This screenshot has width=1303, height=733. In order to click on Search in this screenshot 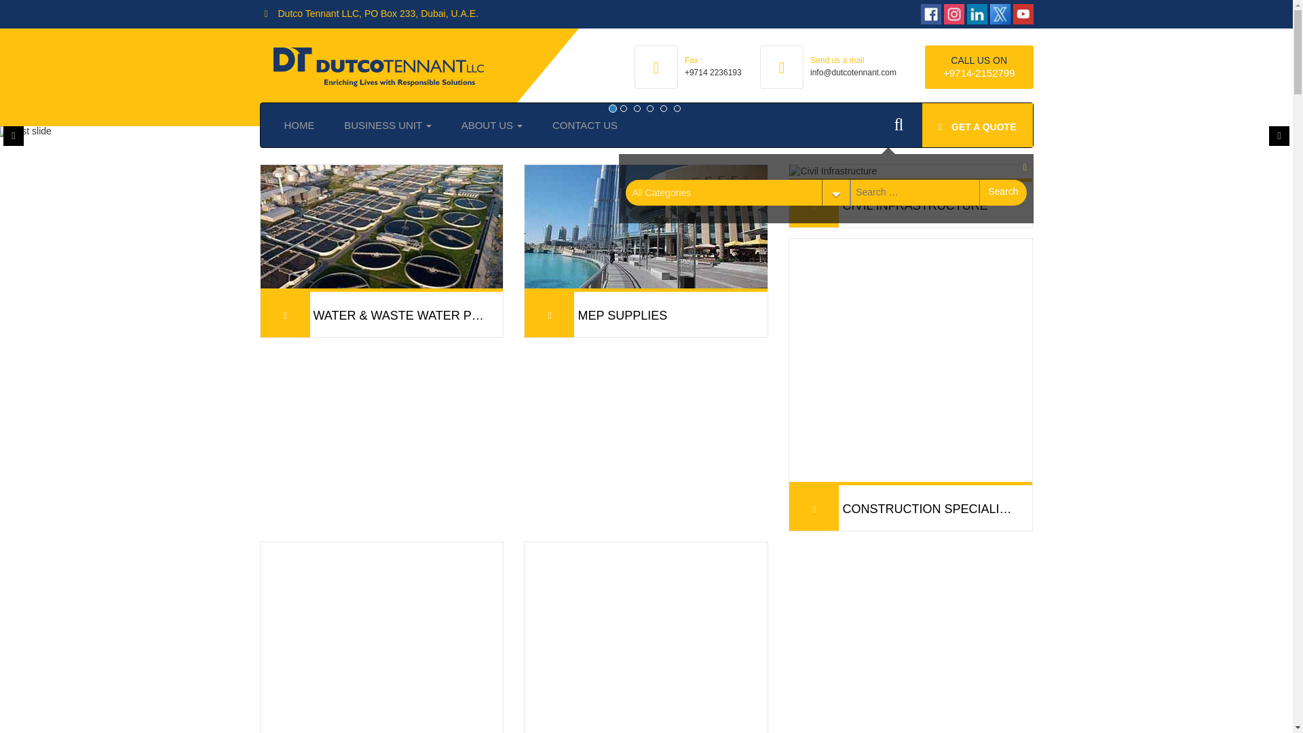, I will do `click(1003, 193)`.